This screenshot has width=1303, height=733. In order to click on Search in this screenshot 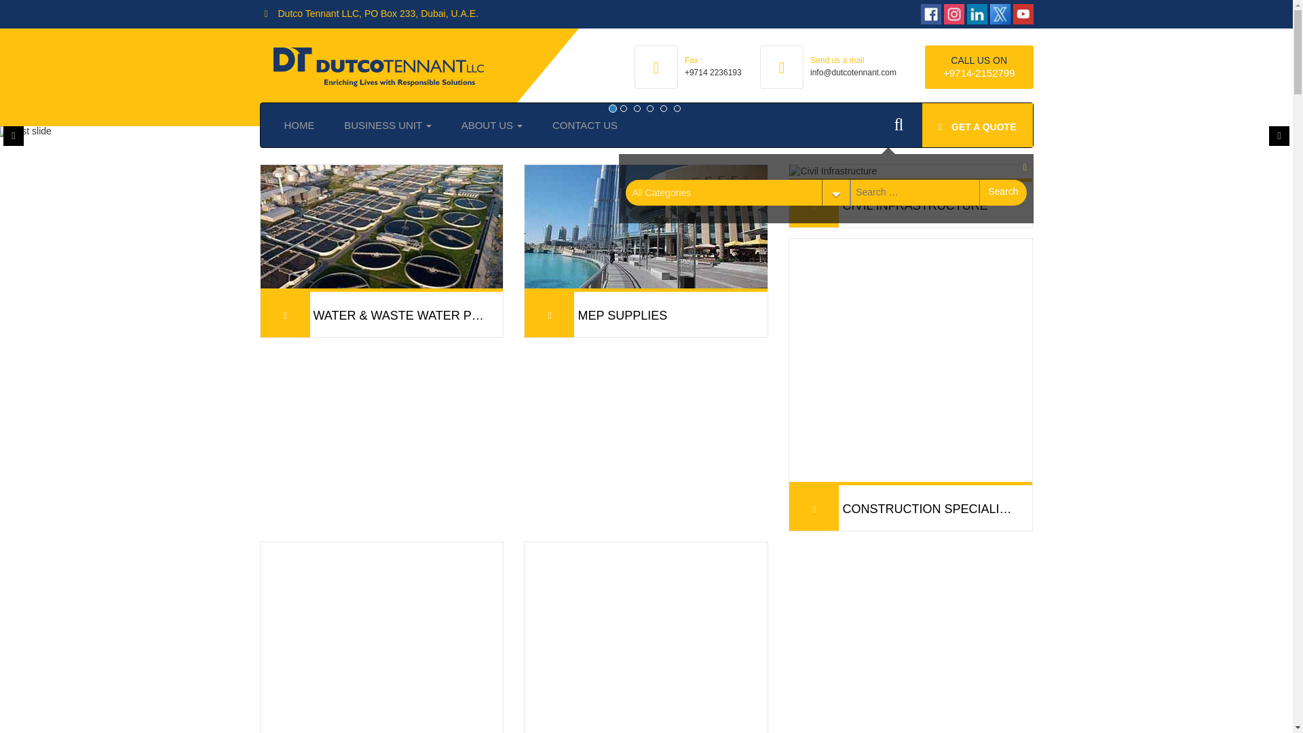, I will do `click(1003, 193)`.